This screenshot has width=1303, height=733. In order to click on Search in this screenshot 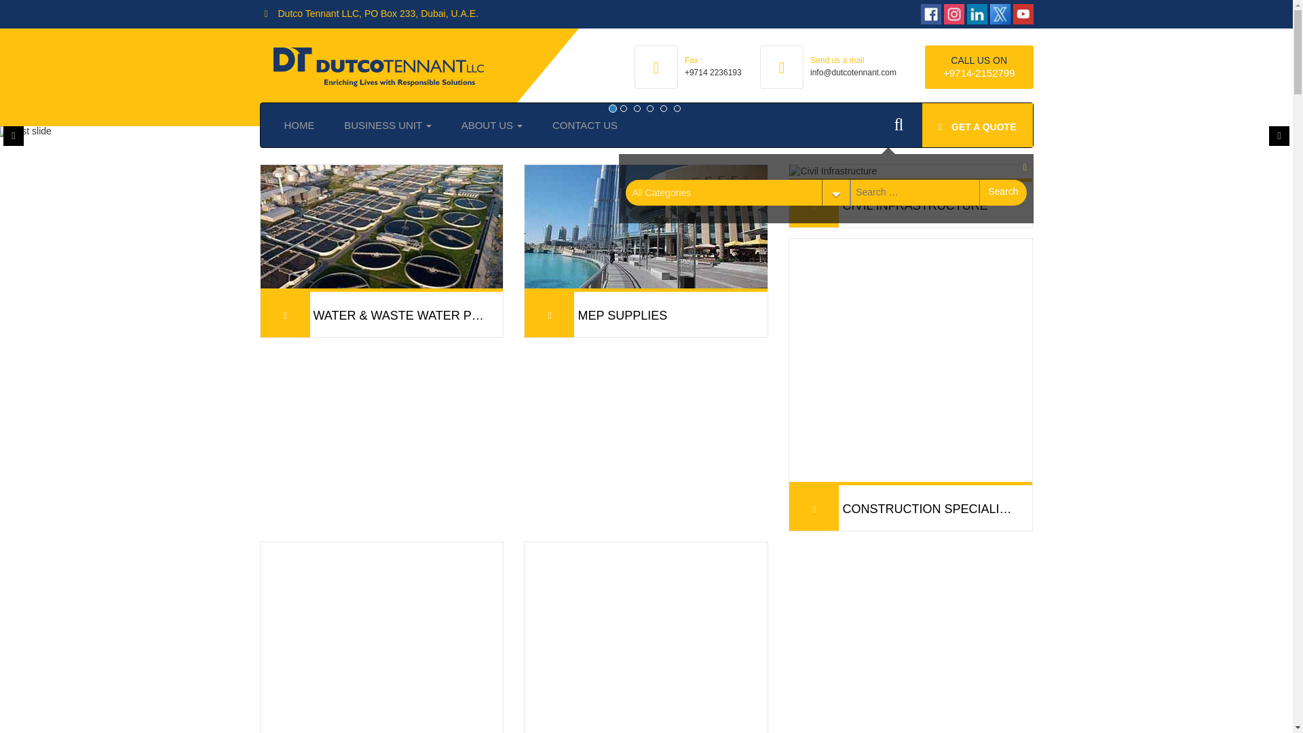, I will do `click(1003, 193)`.